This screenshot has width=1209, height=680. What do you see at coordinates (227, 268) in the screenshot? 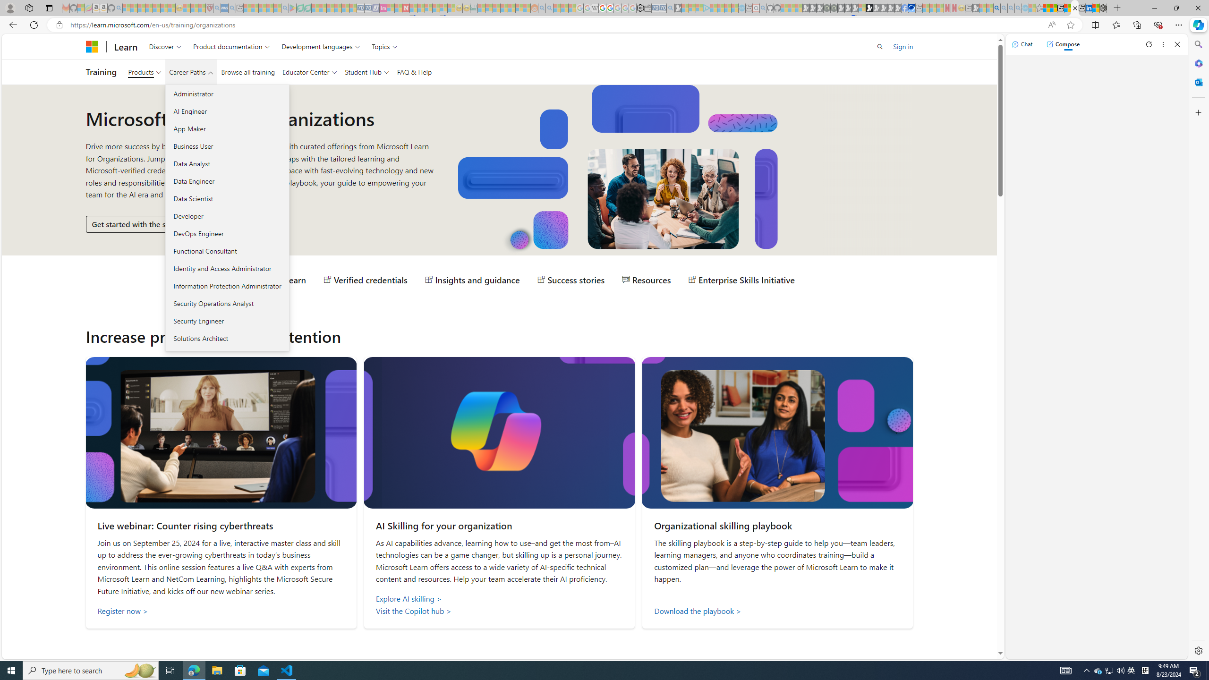
I see `Identity and Access Administrator` at bounding box center [227, 268].